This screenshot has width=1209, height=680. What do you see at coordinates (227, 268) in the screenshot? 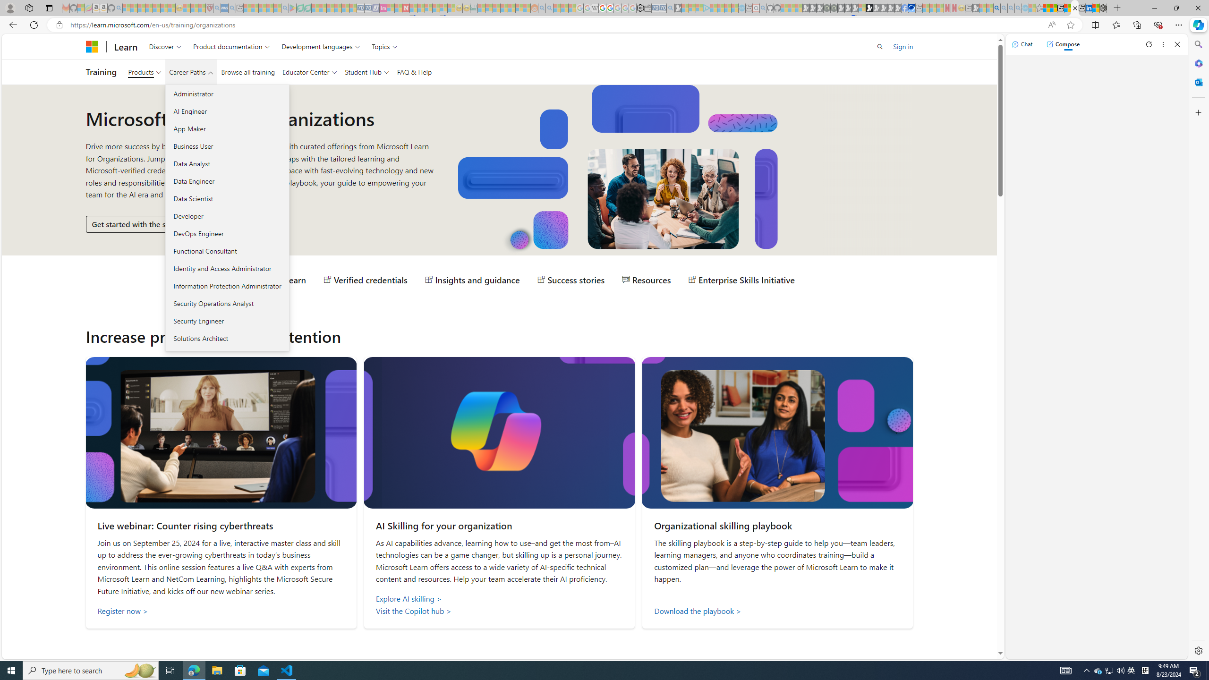
I see `Identity and Access Administrator` at bounding box center [227, 268].